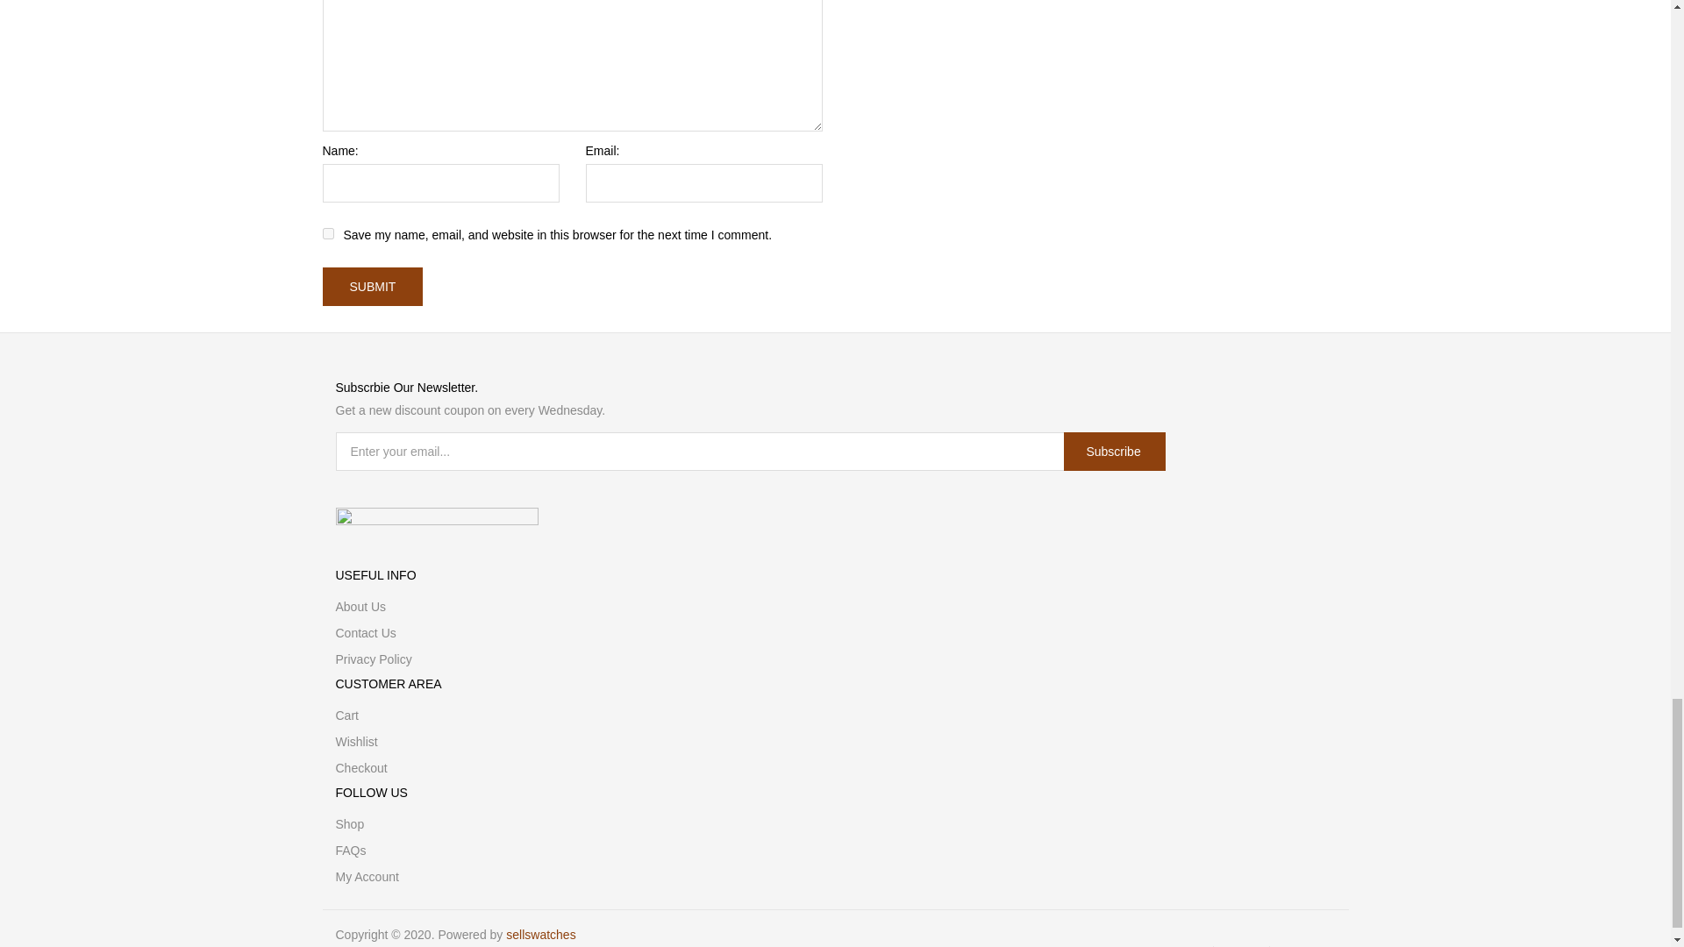 The width and height of the screenshot is (1684, 947). I want to click on yes, so click(328, 233).